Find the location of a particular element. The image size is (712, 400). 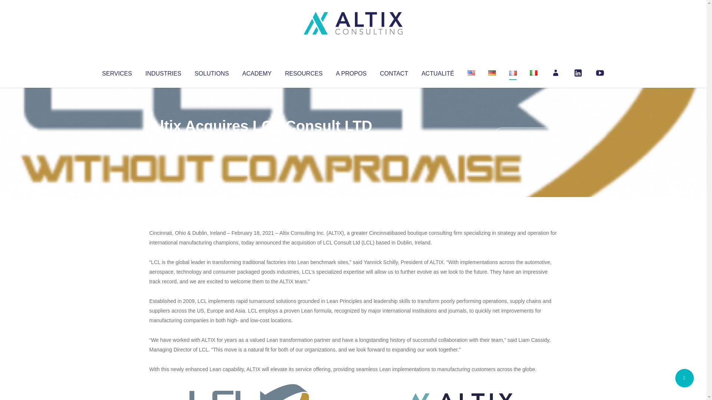

SOLUTIONS is located at coordinates (211, 72).